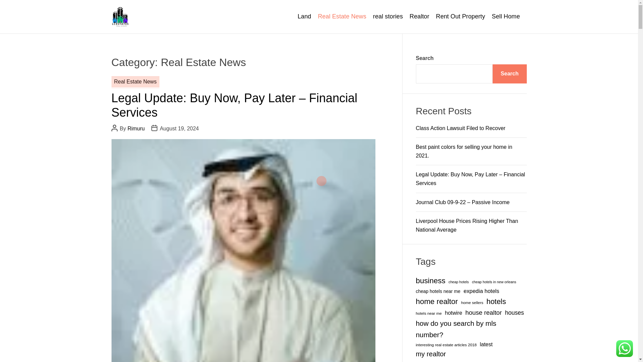  Describe the element at coordinates (419, 17) in the screenshot. I see `Realtor` at that location.